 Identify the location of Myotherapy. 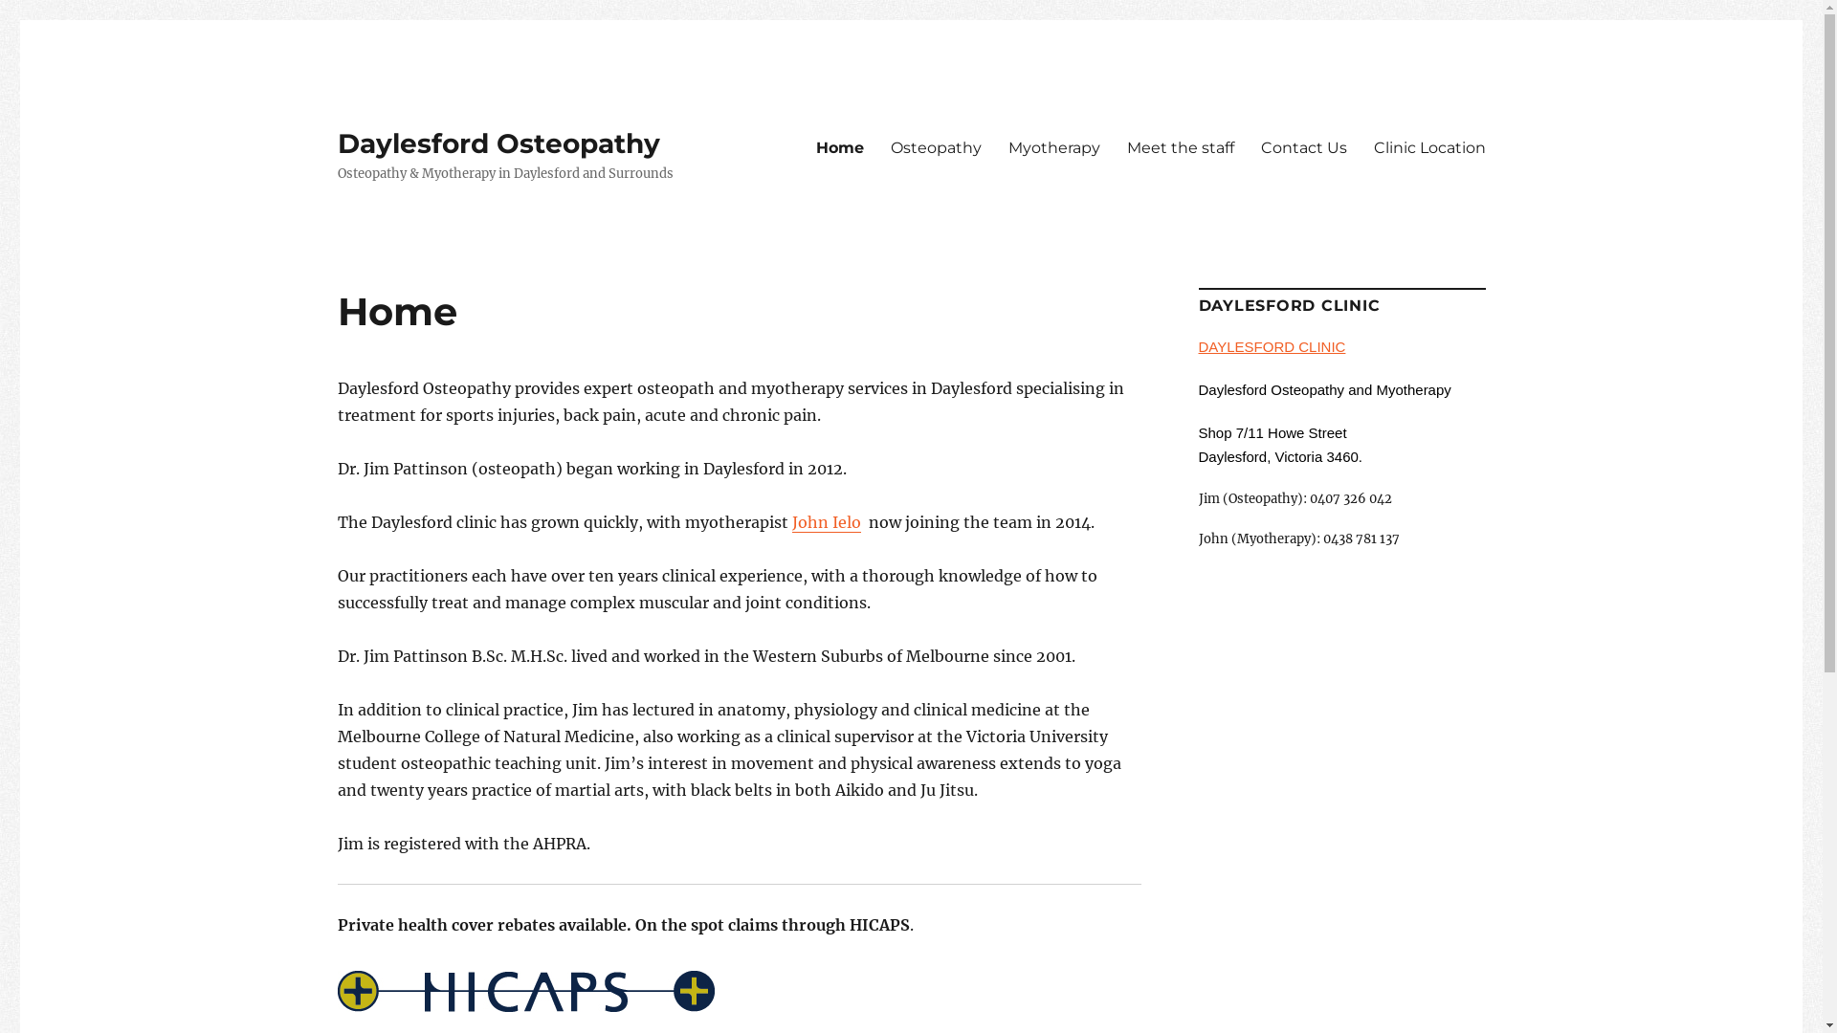
(1054, 147).